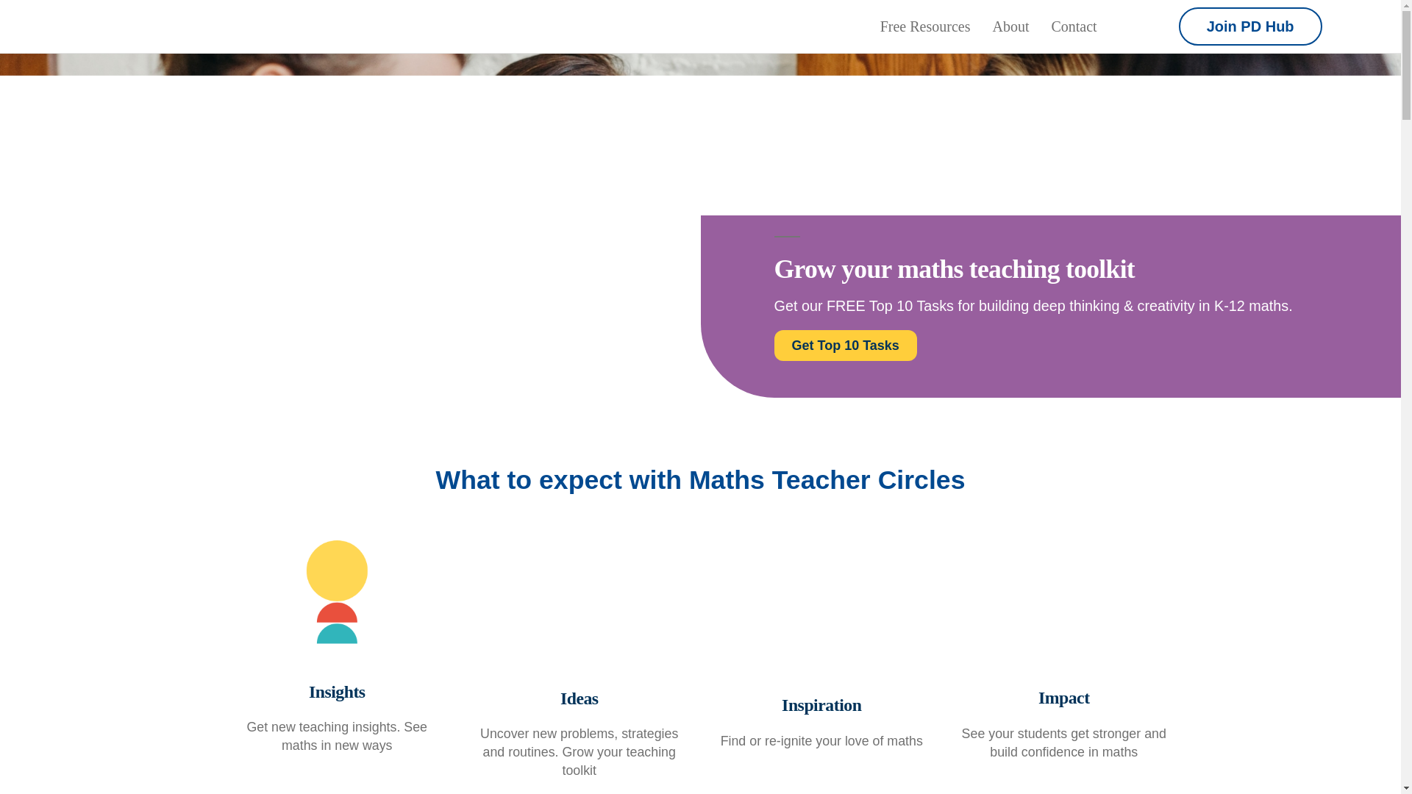 Image resolution: width=1412 pixels, height=794 pixels. What do you see at coordinates (925, 26) in the screenshot?
I see `Free Resources` at bounding box center [925, 26].